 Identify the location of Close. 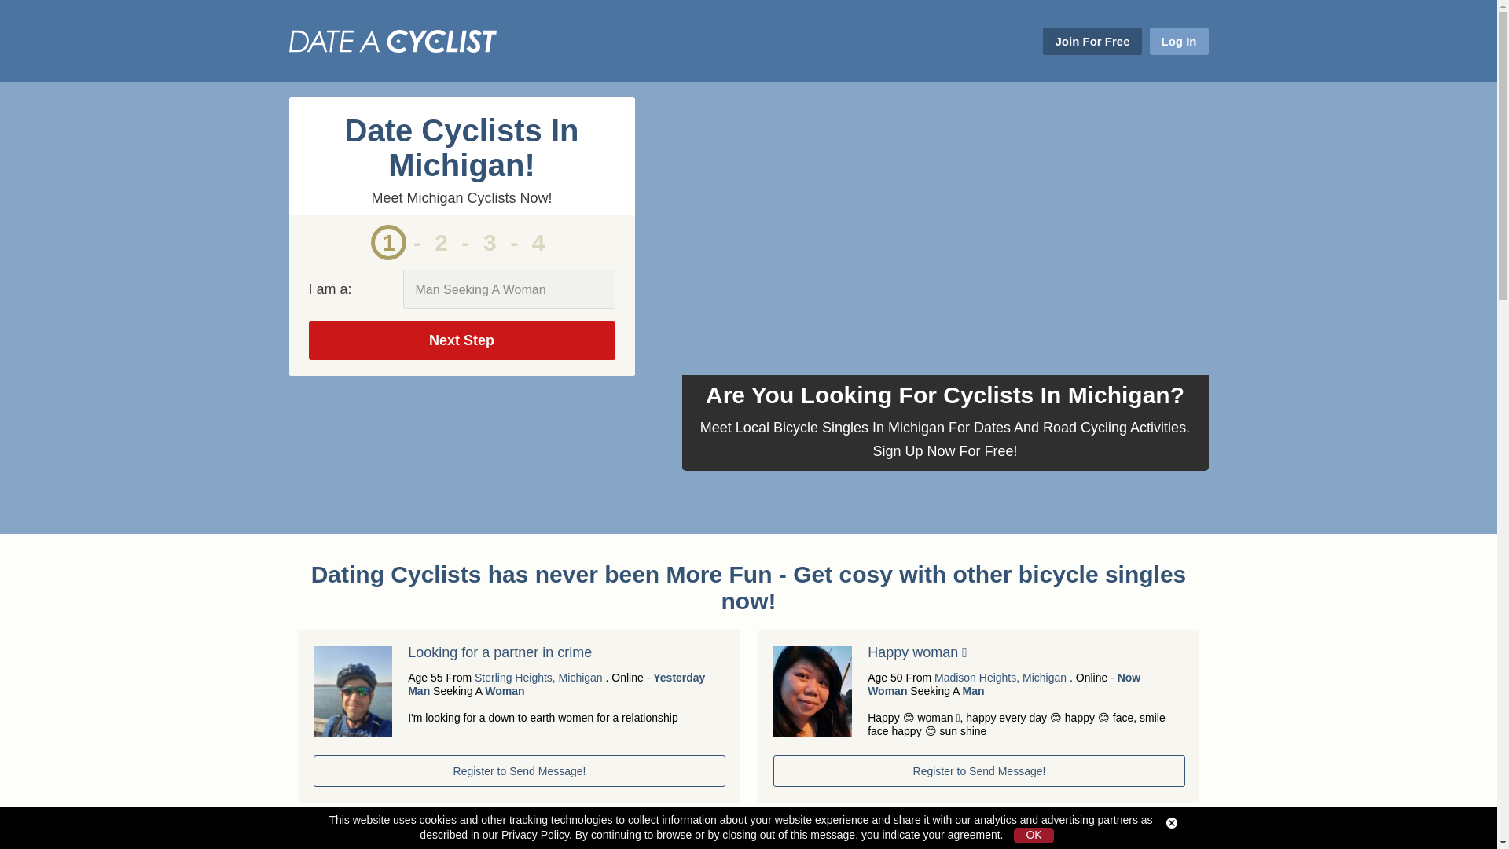
(1171, 823).